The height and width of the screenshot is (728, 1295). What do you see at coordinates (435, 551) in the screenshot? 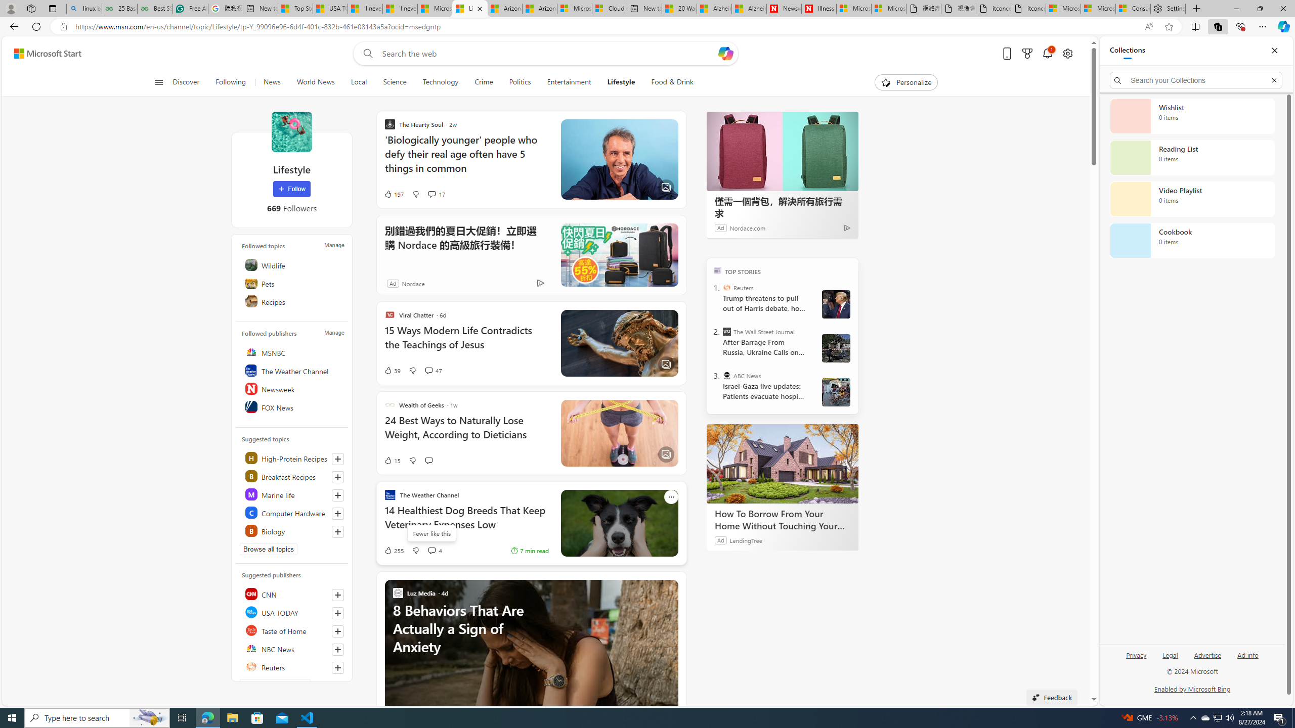
I see `View comments 4 Comment` at bounding box center [435, 551].